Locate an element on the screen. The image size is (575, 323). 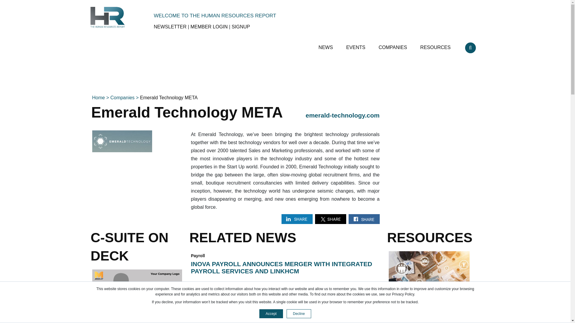
SIGNUP is located at coordinates (240, 27).